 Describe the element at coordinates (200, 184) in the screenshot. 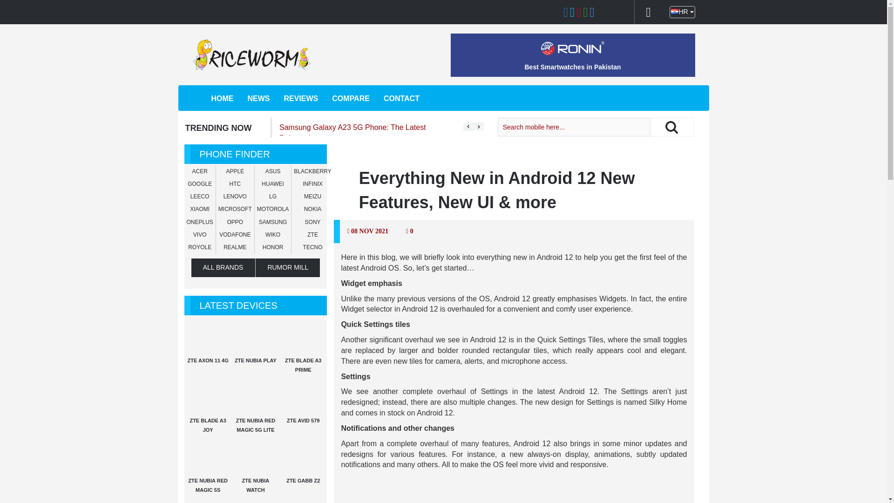

I see `GOOGLE` at that location.